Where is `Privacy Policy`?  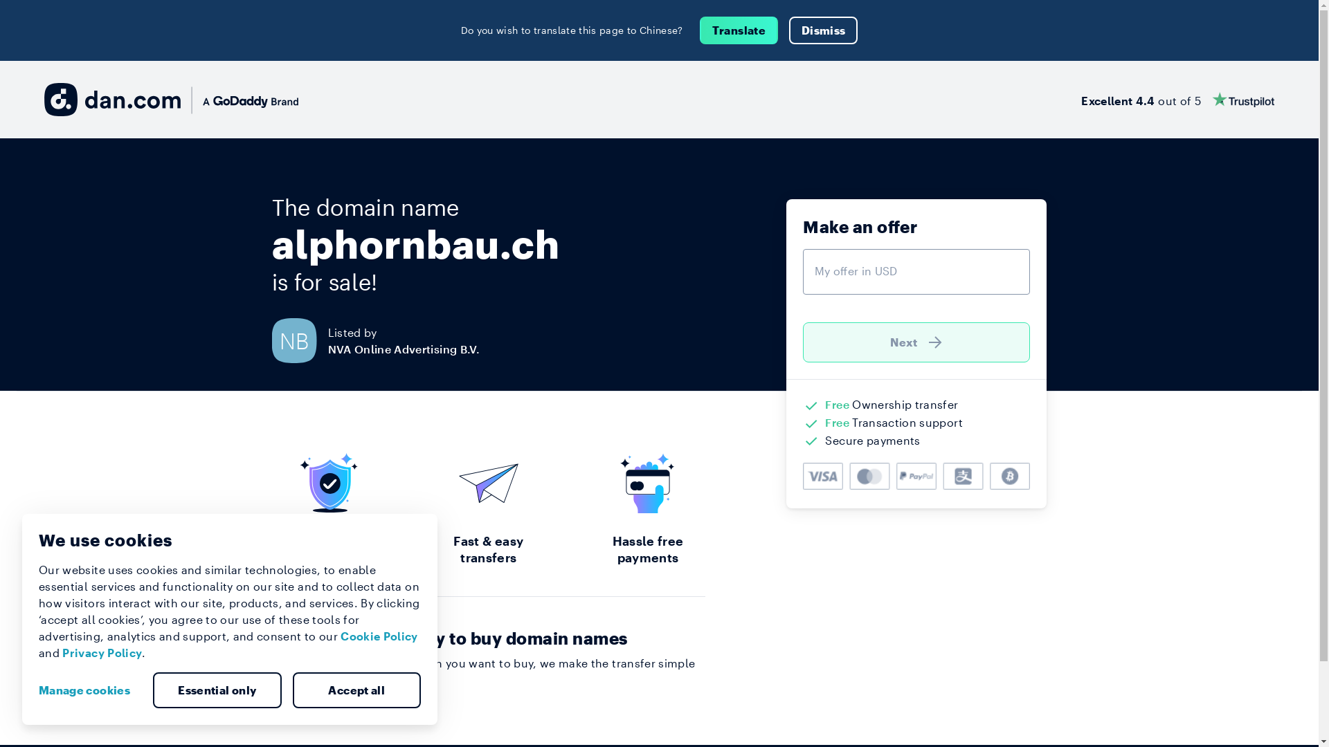 Privacy Policy is located at coordinates (102, 653).